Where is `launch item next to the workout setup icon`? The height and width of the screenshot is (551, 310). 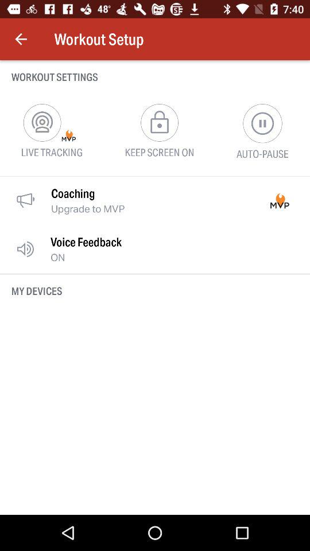
launch item next to the workout setup icon is located at coordinates (21, 39).